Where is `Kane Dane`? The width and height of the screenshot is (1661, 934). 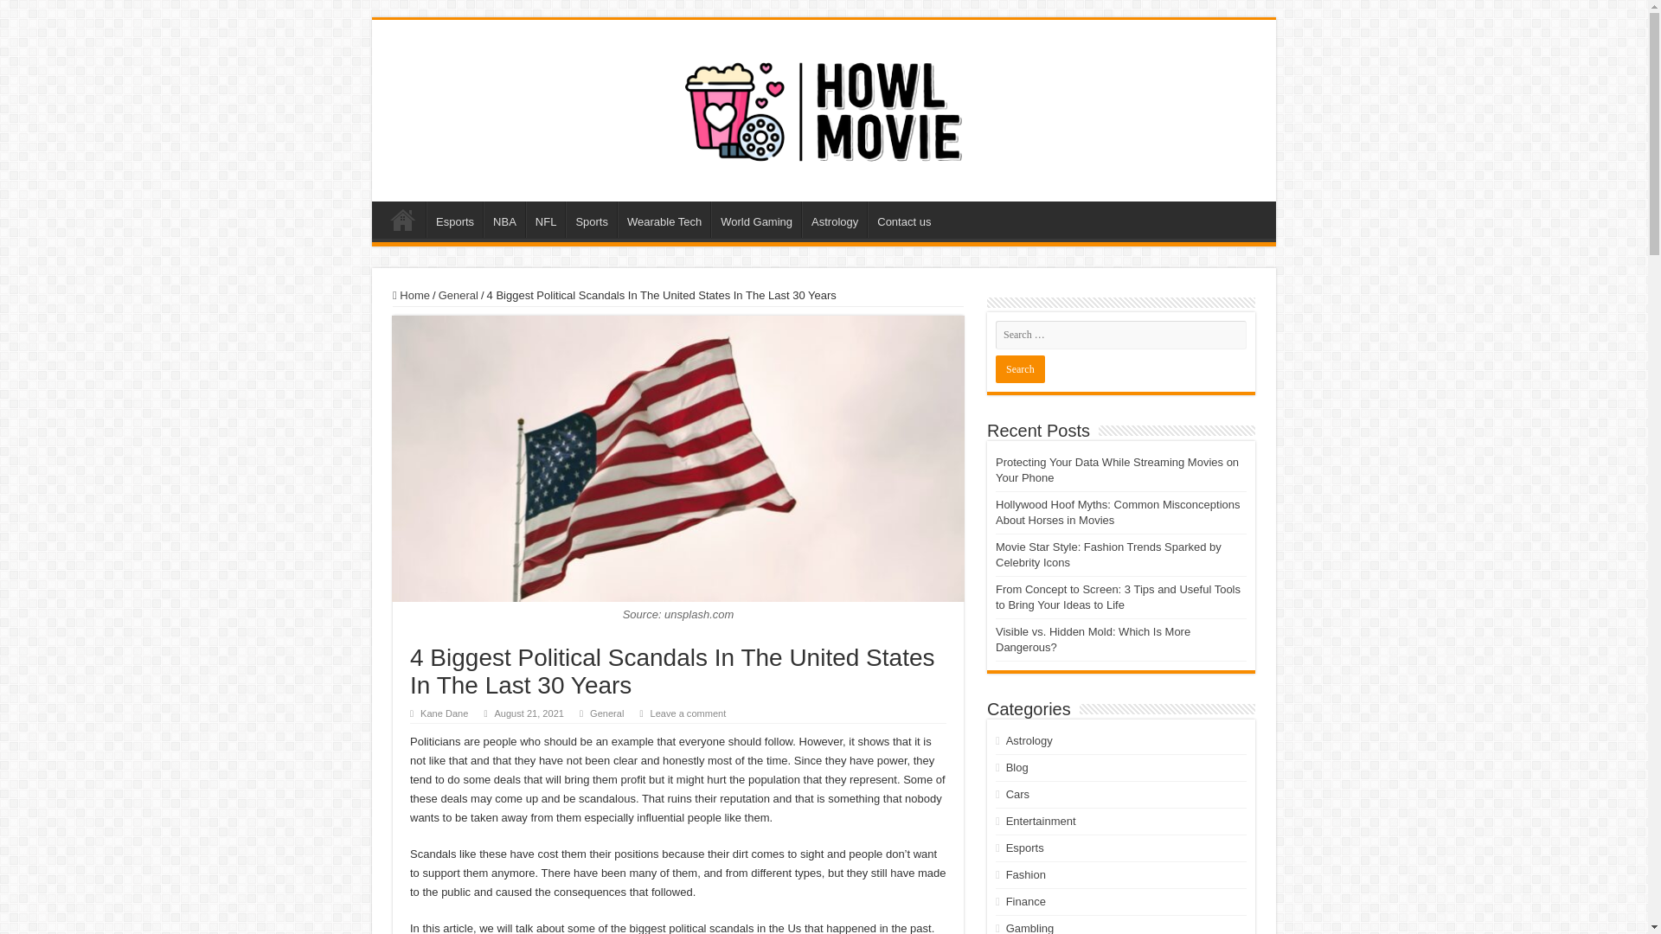 Kane Dane is located at coordinates (444, 713).